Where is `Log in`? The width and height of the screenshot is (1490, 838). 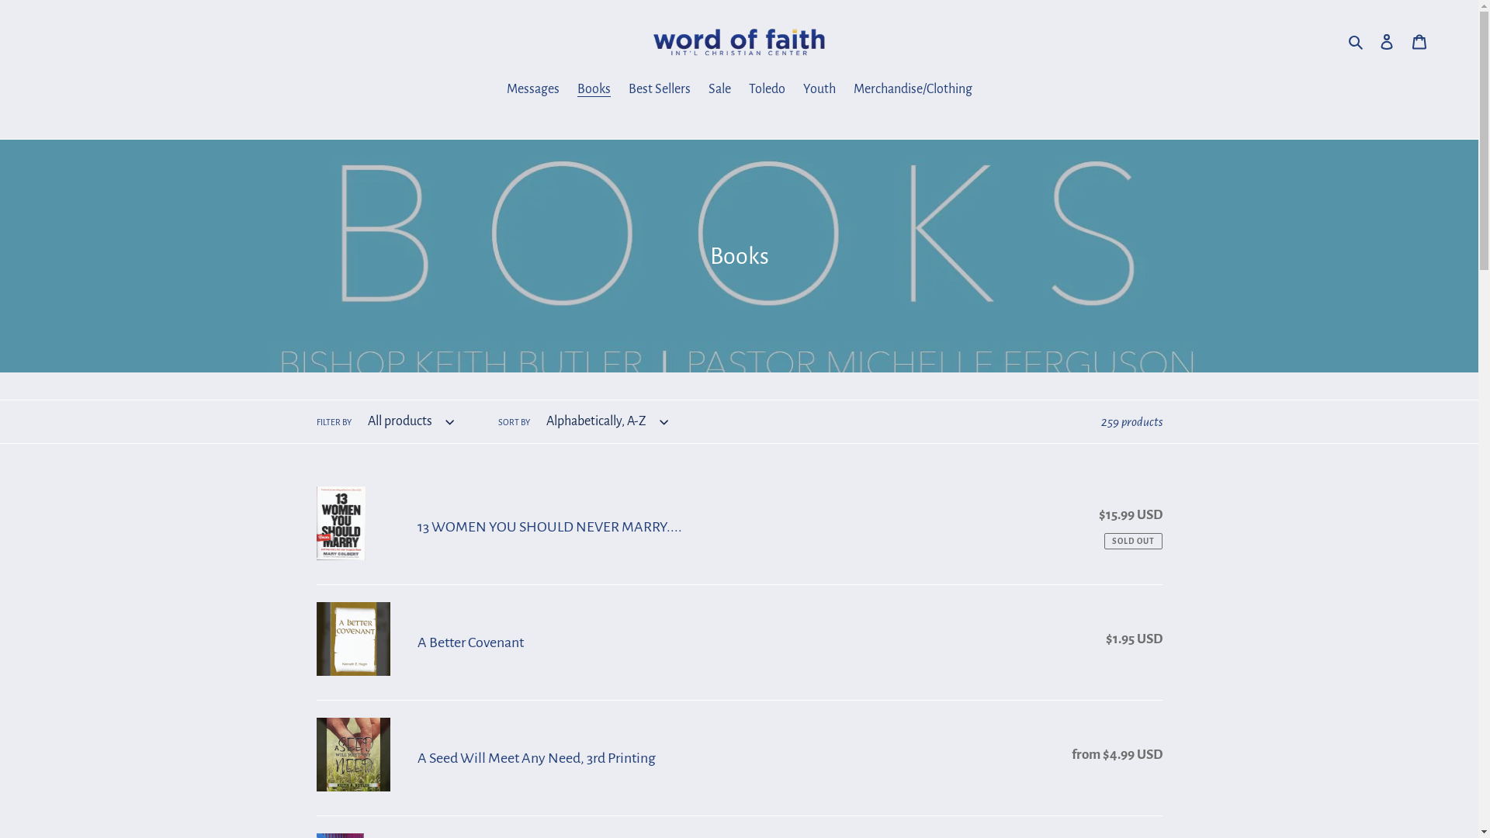
Log in is located at coordinates (1387, 42).